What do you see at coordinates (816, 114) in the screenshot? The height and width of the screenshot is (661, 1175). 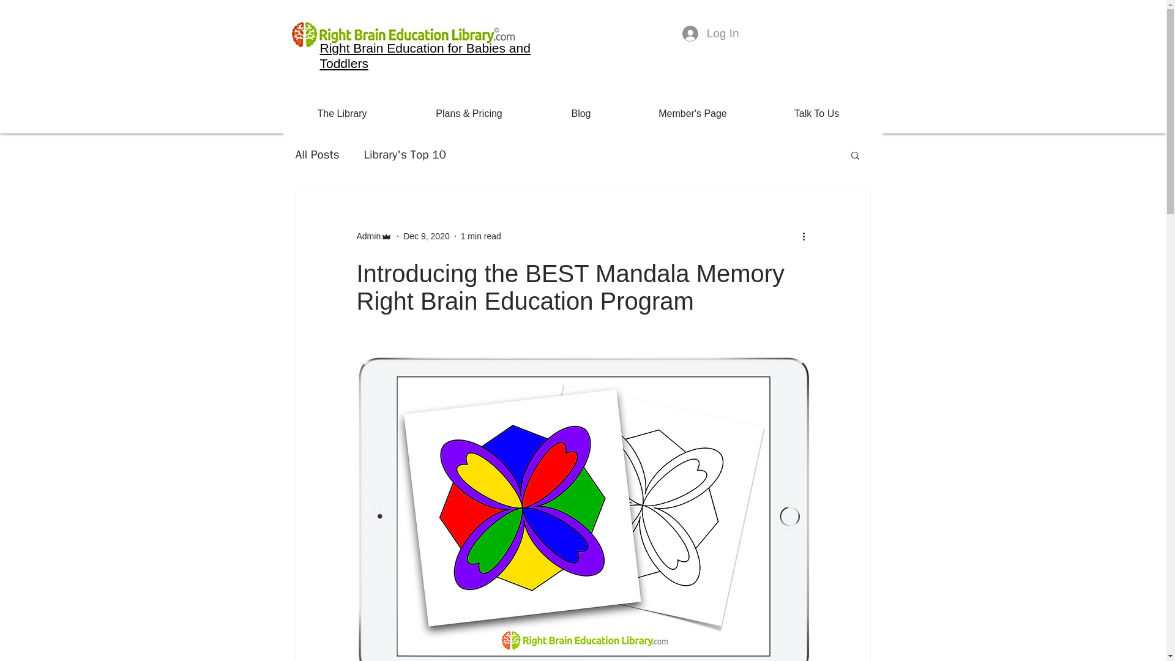 I see `Talk To Us` at bounding box center [816, 114].